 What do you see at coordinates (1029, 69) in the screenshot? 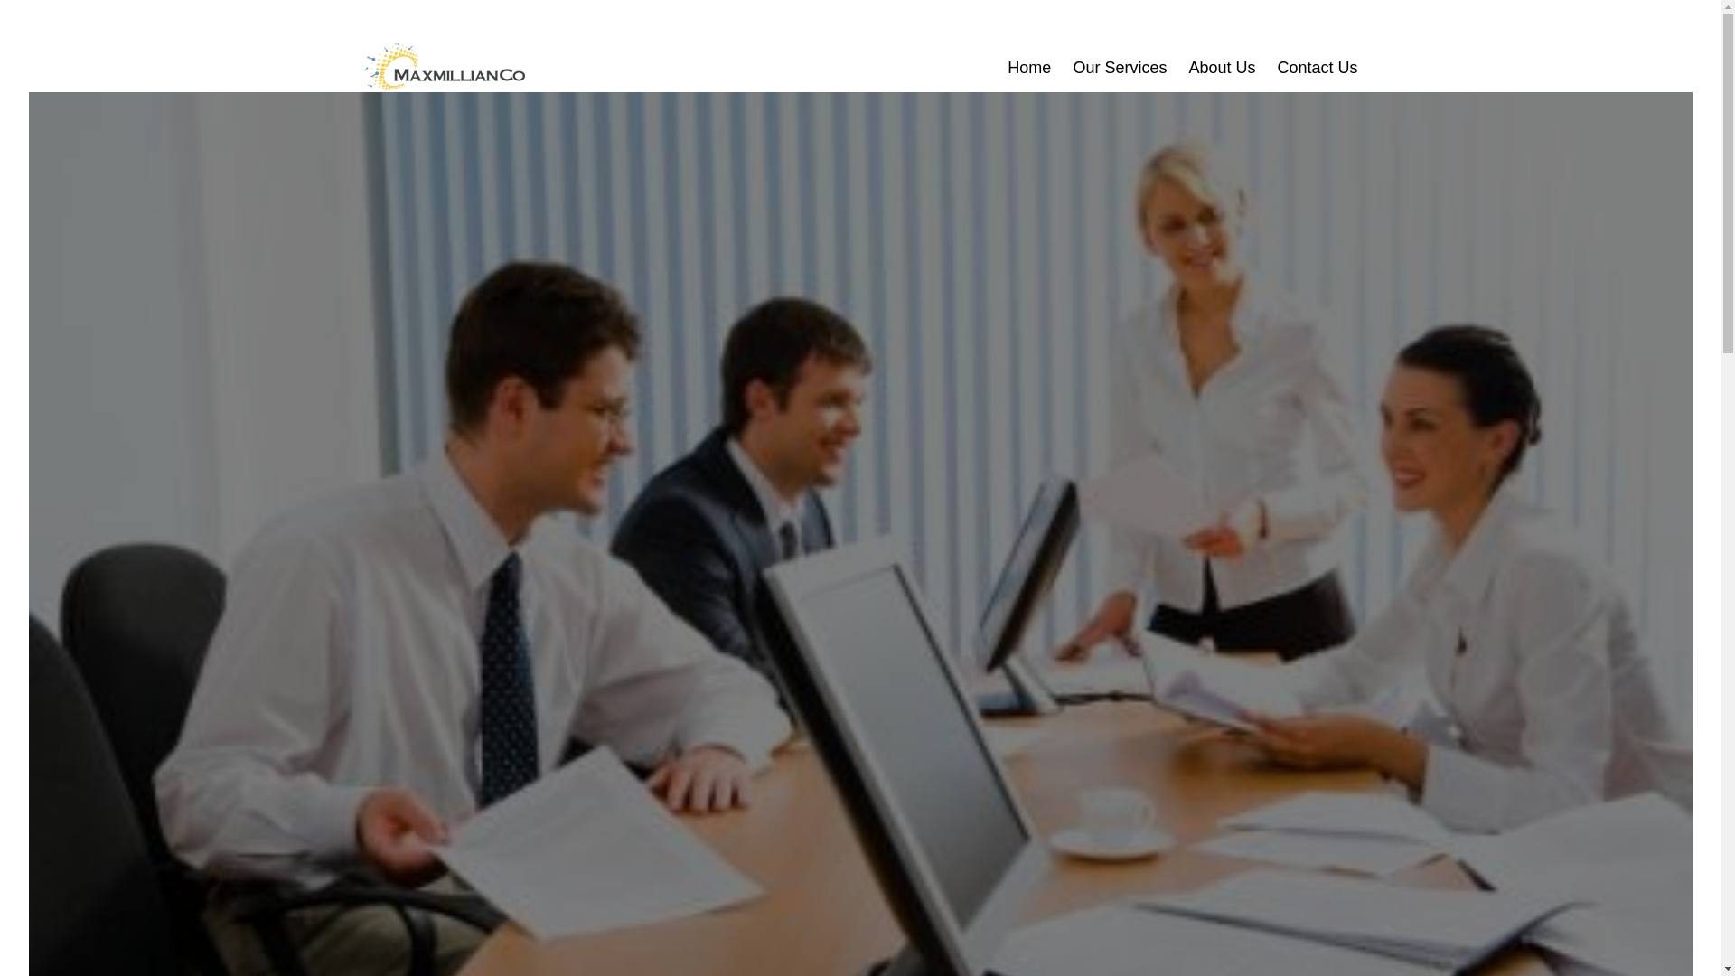
I see `Home` at bounding box center [1029, 69].